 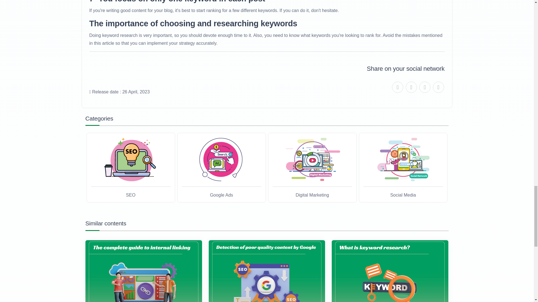 I want to click on How to create internal links, so click(x=144, y=271).